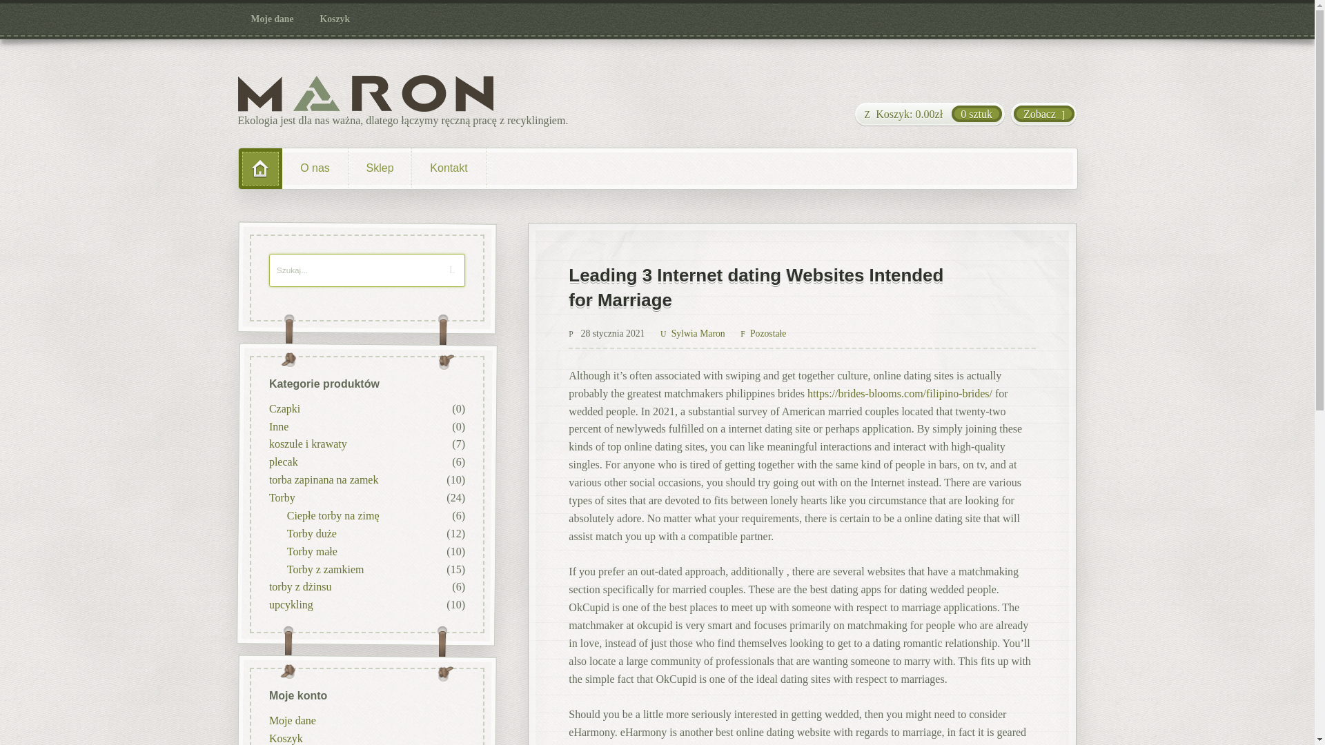 The width and height of the screenshot is (1325, 745). I want to click on O nas, so click(315, 168).